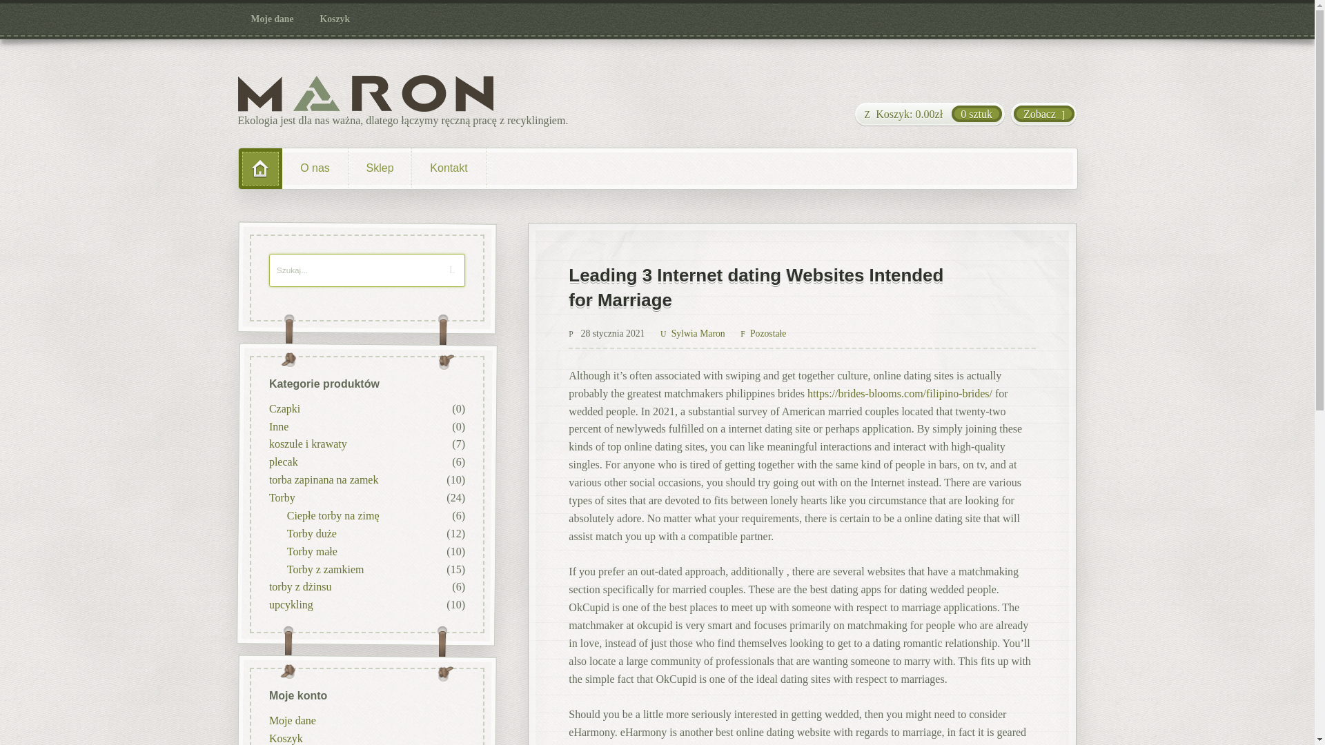 The width and height of the screenshot is (1325, 745). I want to click on O nas, so click(315, 168).